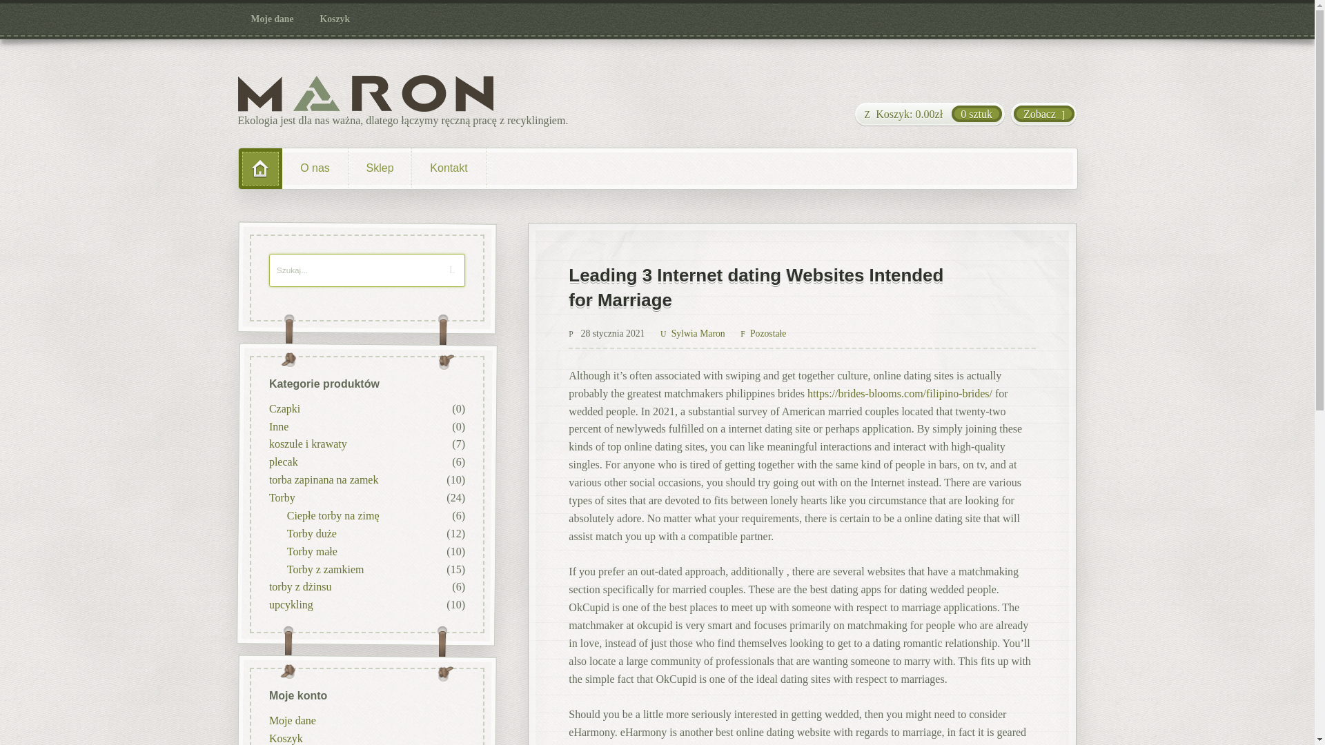 The width and height of the screenshot is (1325, 745). I want to click on O nas, so click(315, 168).